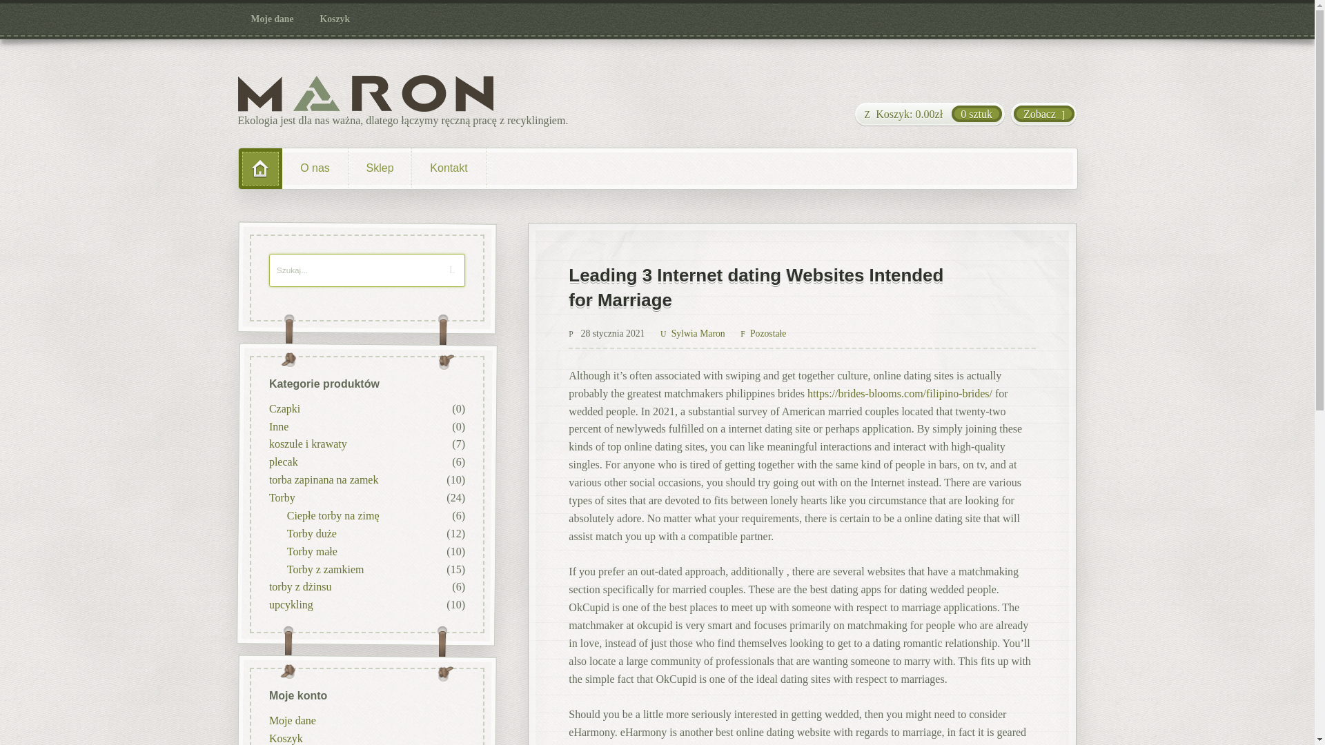 The width and height of the screenshot is (1325, 745). I want to click on O nas, so click(315, 168).